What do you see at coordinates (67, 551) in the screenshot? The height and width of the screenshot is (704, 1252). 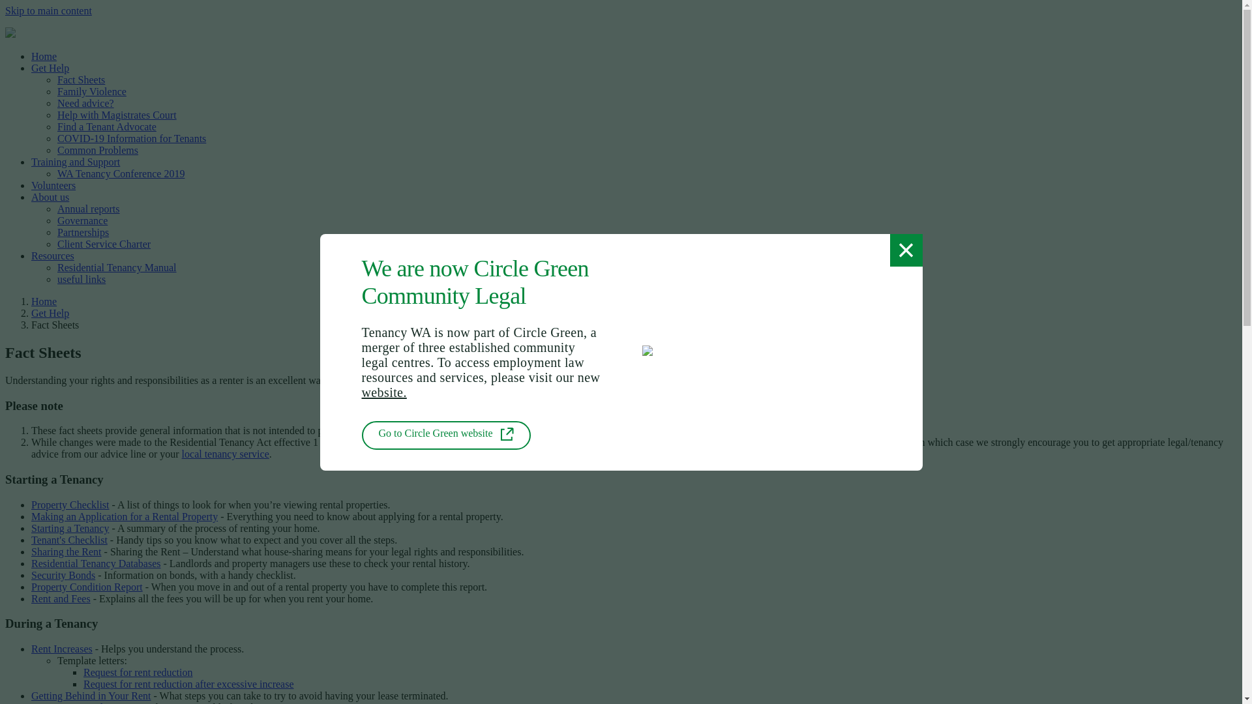 I see `Sharing the Rent` at bounding box center [67, 551].